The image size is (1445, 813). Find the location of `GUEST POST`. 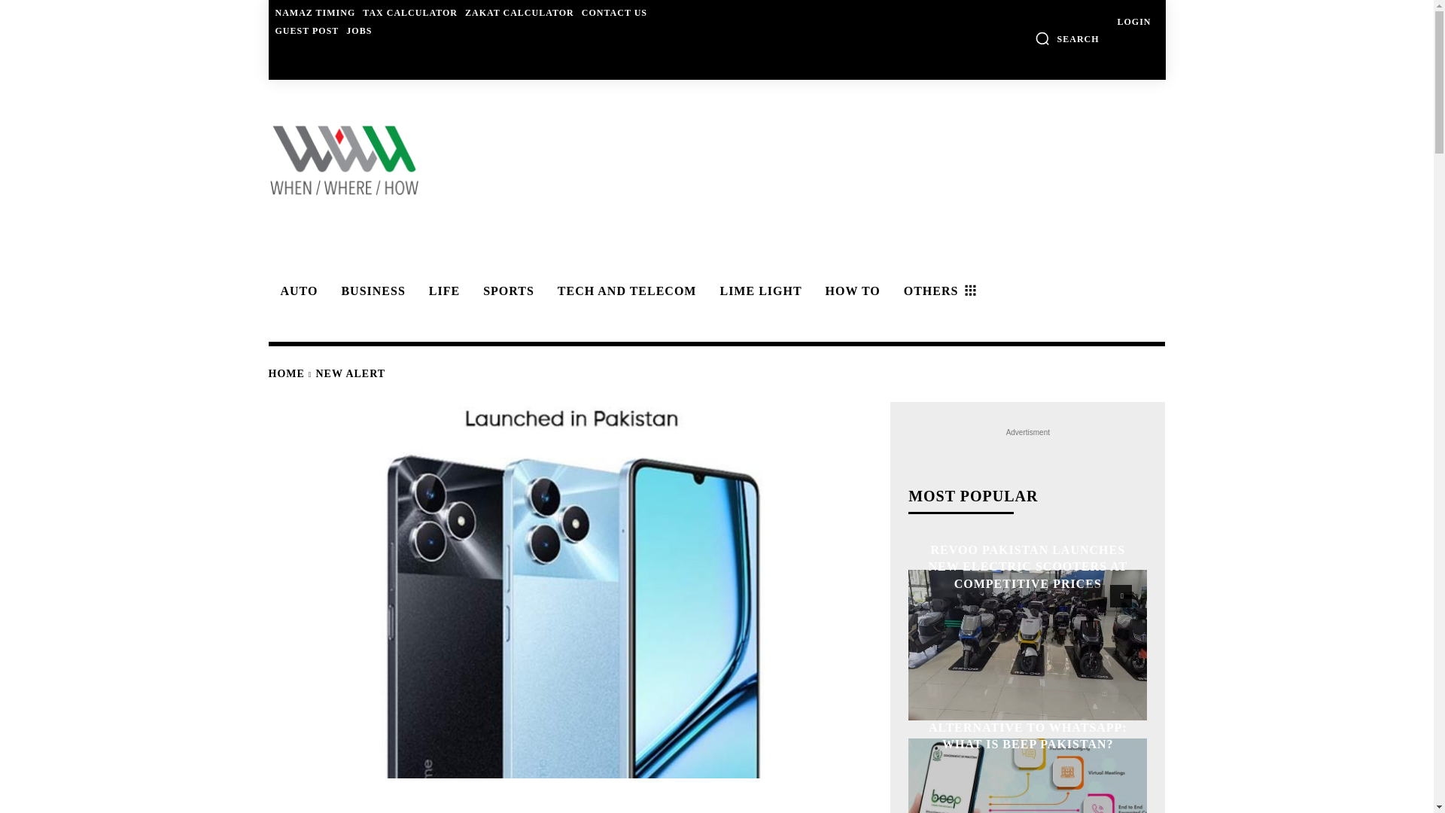

GUEST POST is located at coordinates (307, 30).